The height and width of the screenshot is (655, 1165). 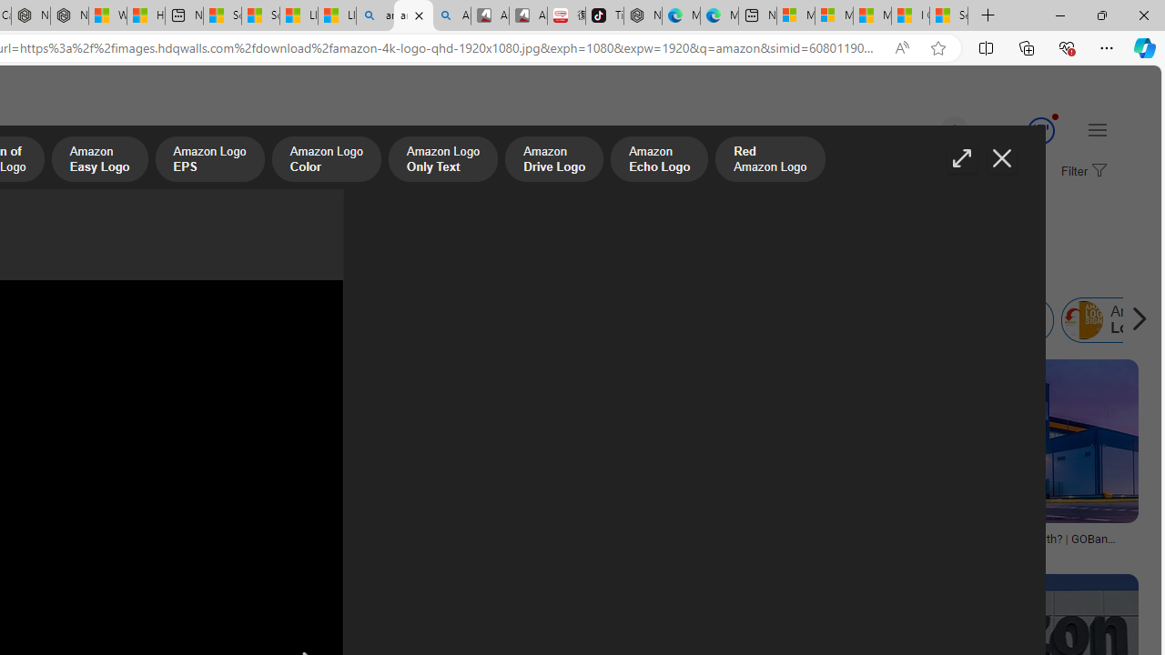 What do you see at coordinates (1084, 320) in the screenshot?
I see `Amazon Login` at bounding box center [1084, 320].